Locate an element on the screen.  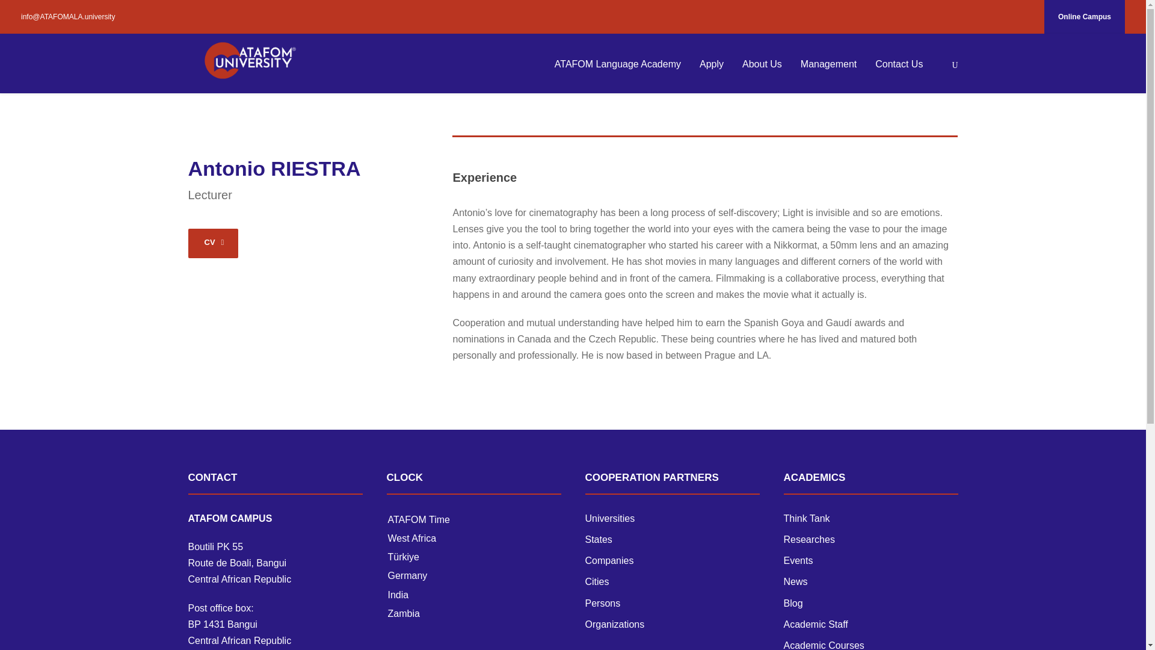
Online Campus is located at coordinates (1084, 17).